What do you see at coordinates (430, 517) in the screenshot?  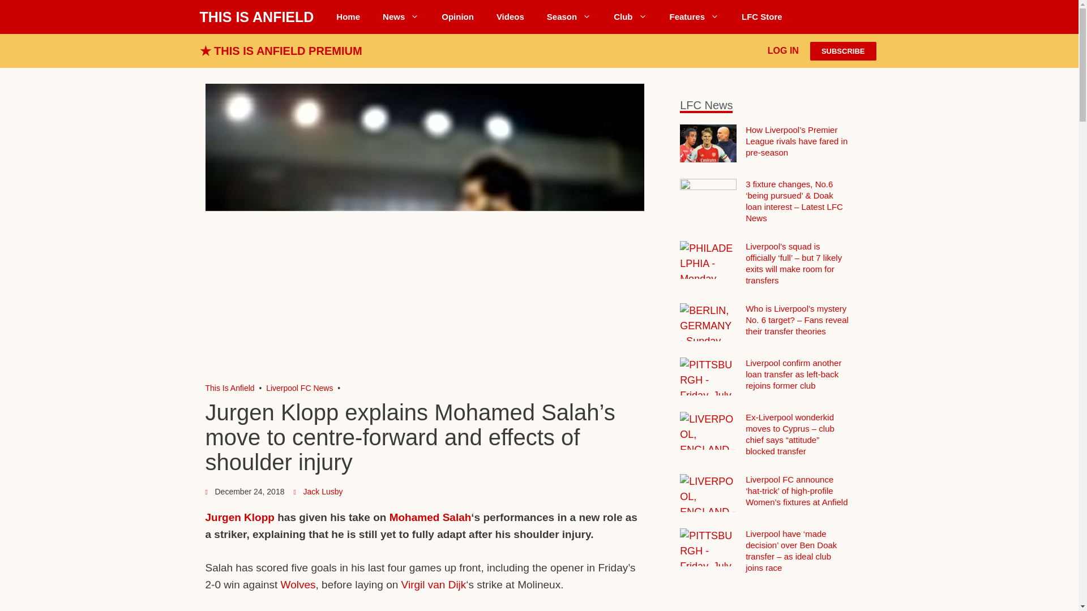 I see `Mohamed Salah` at bounding box center [430, 517].